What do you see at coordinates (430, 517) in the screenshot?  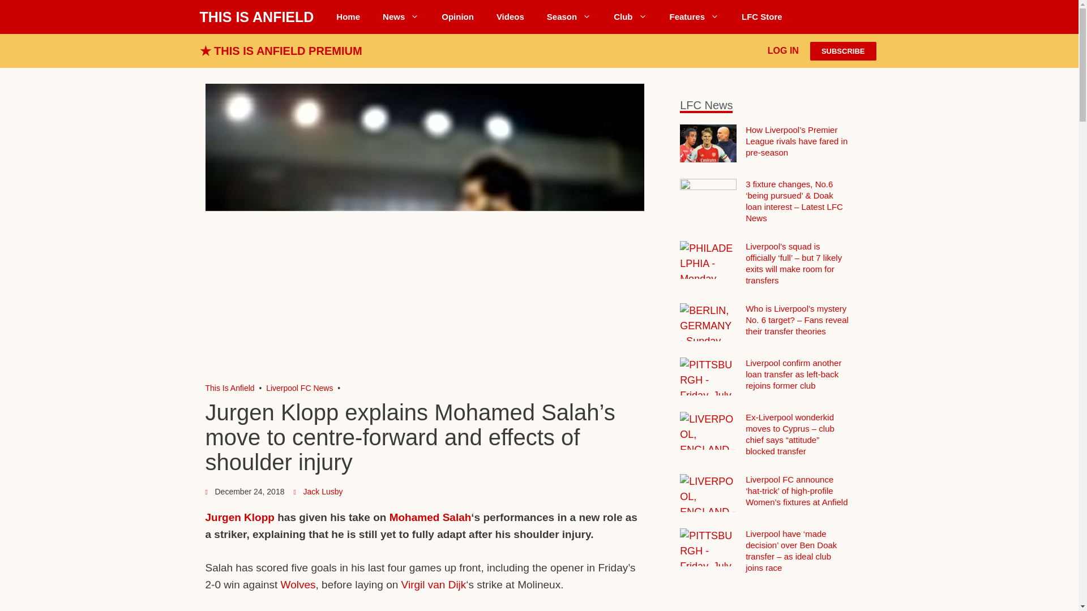 I see `Mohamed Salah` at bounding box center [430, 517].